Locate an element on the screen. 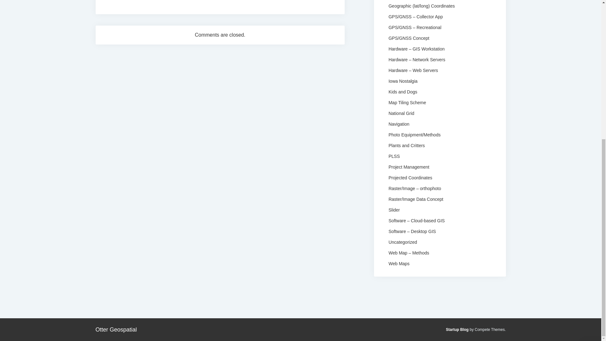 The height and width of the screenshot is (341, 606). Kids and Dogs is located at coordinates (403, 92).